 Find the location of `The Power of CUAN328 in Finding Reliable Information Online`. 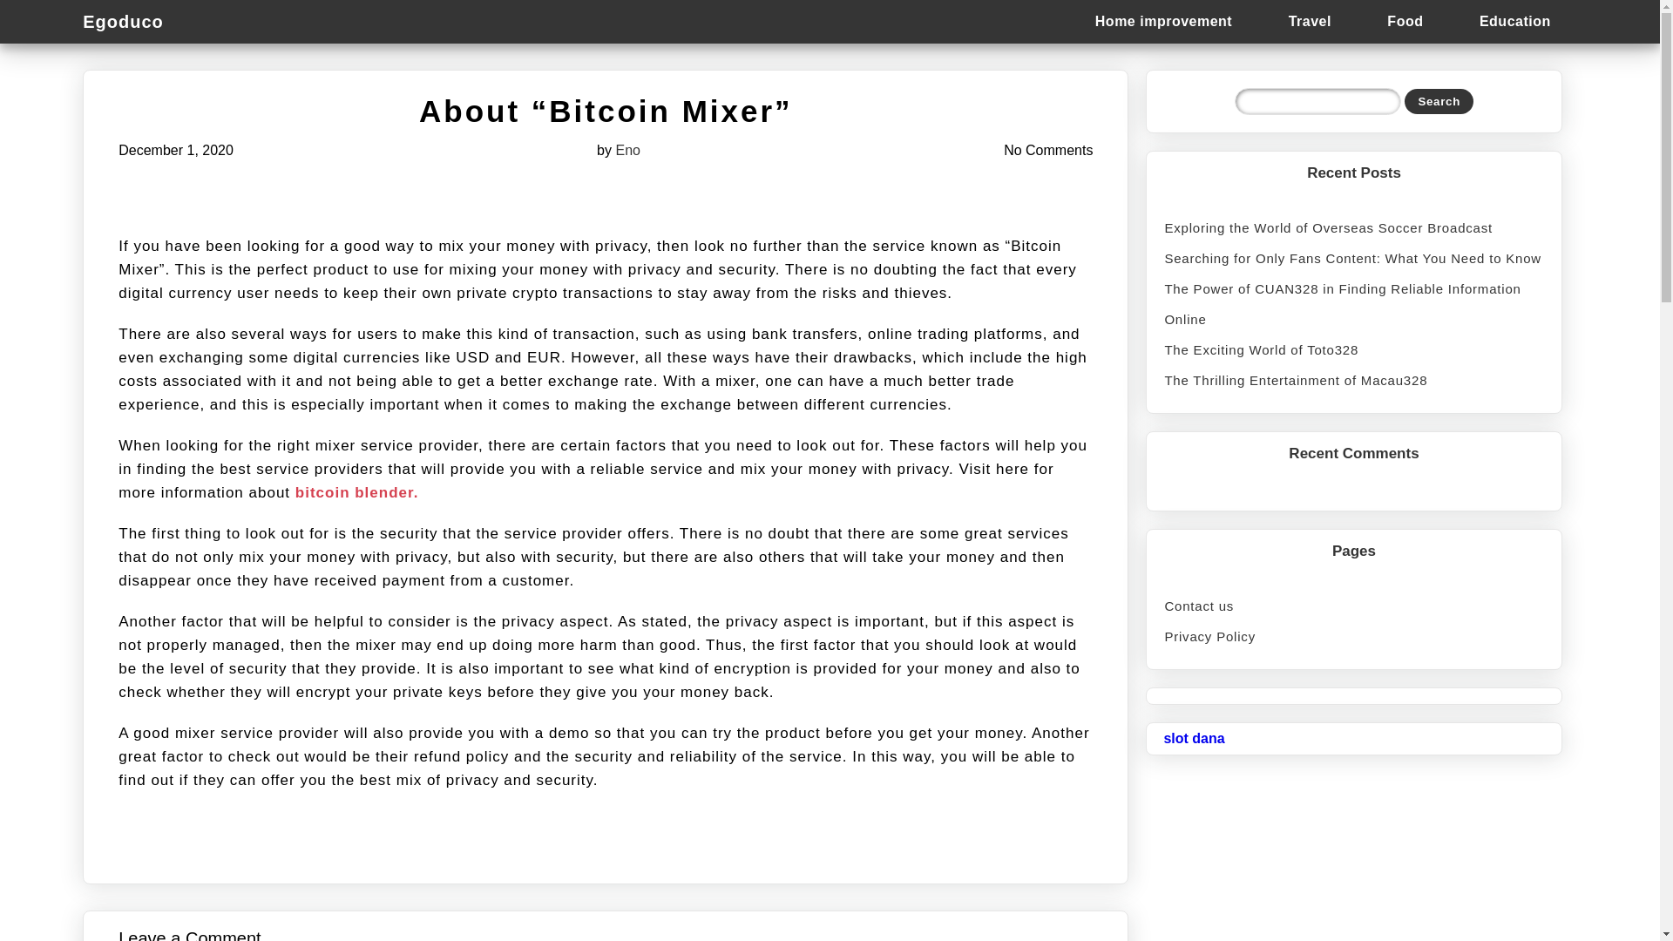

The Power of CUAN328 in Finding Reliable Information Online is located at coordinates (1353, 304).